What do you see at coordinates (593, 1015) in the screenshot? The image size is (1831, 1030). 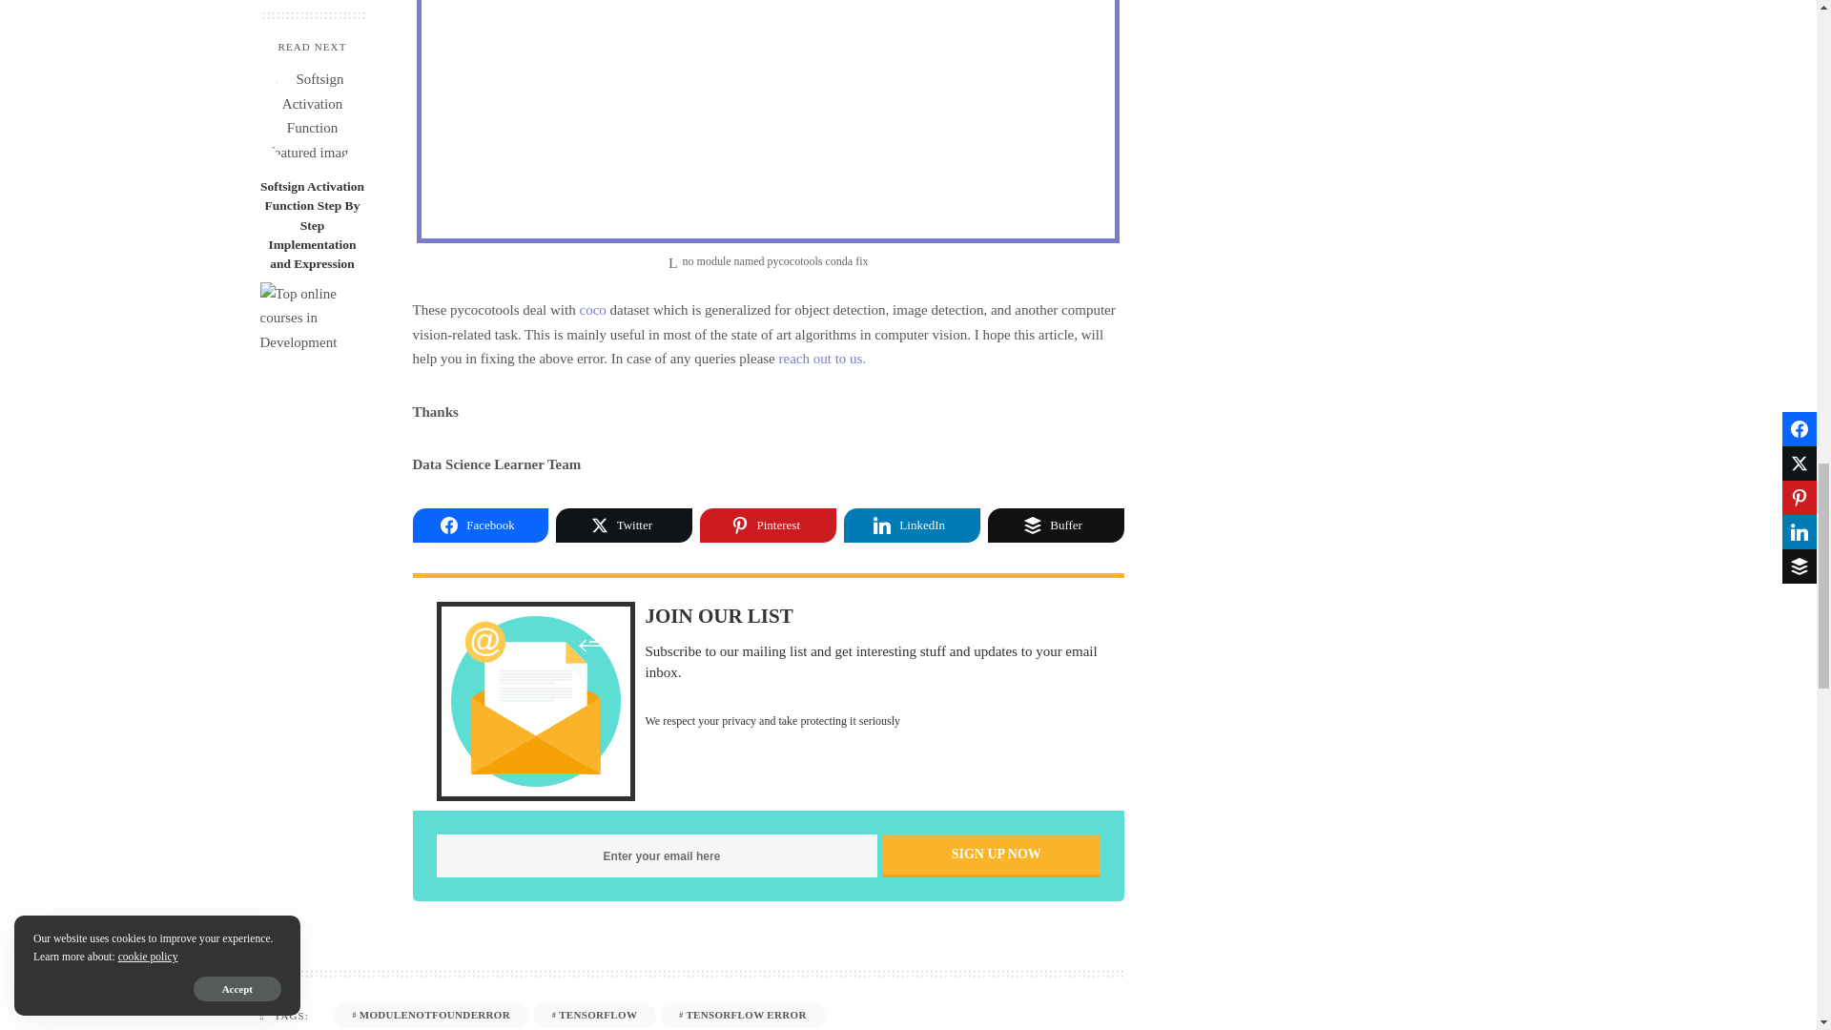 I see `tensorflow` at bounding box center [593, 1015].